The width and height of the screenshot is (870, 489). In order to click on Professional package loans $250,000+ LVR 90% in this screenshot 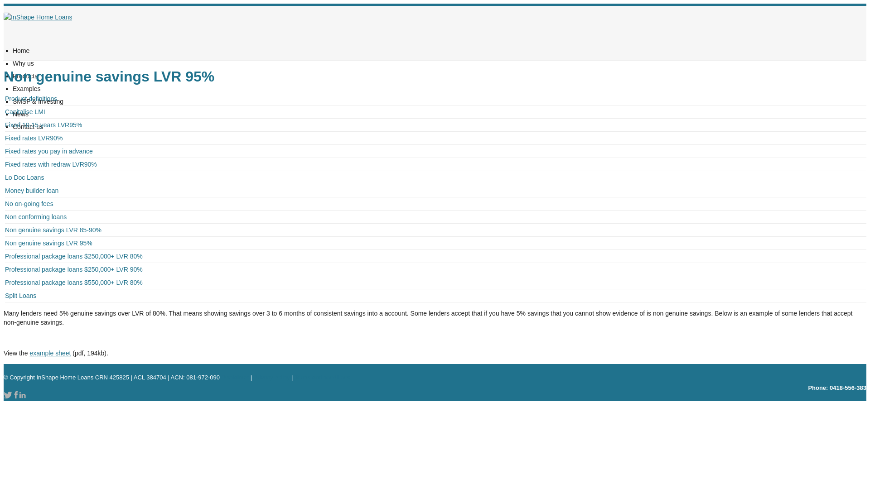, I will do `click(436, 269)`.